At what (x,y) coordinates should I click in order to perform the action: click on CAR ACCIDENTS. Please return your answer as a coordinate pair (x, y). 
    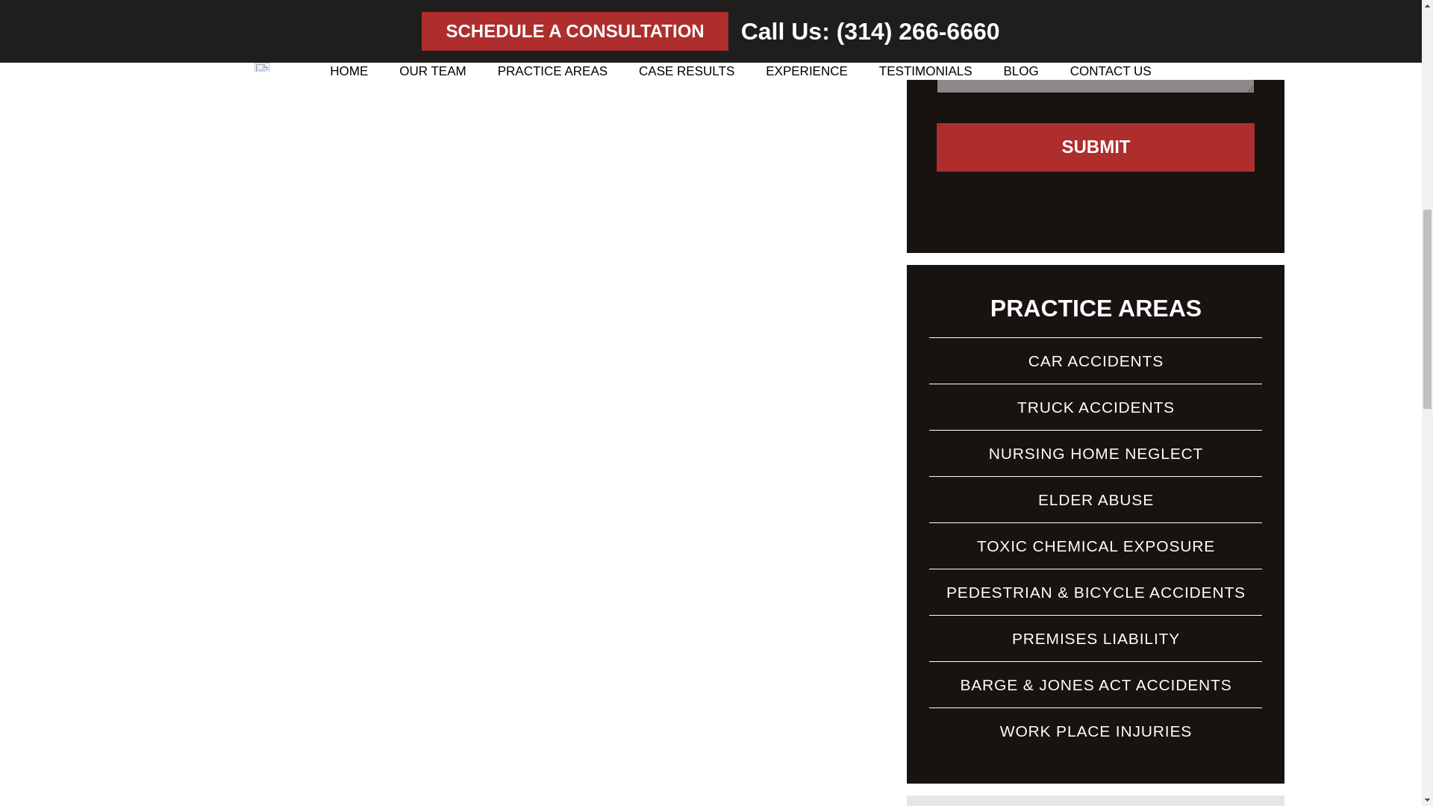
    Looking at the image, I should click on (1096, 360).